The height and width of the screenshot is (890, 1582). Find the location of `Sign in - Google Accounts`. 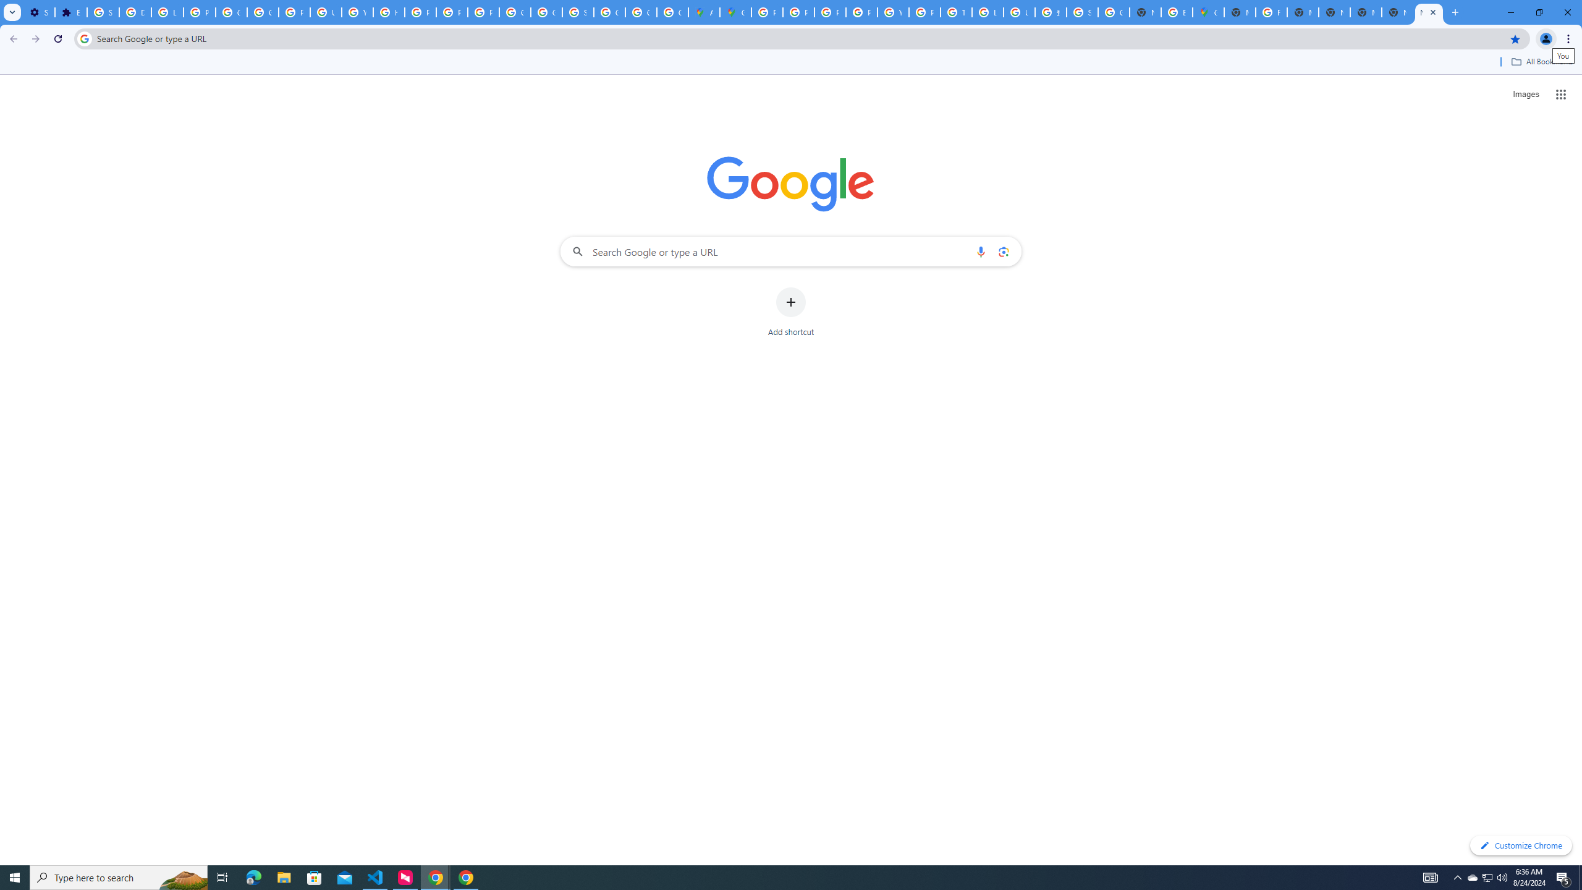

Sign in - Google Accounts is located at coordinates (578, 12).